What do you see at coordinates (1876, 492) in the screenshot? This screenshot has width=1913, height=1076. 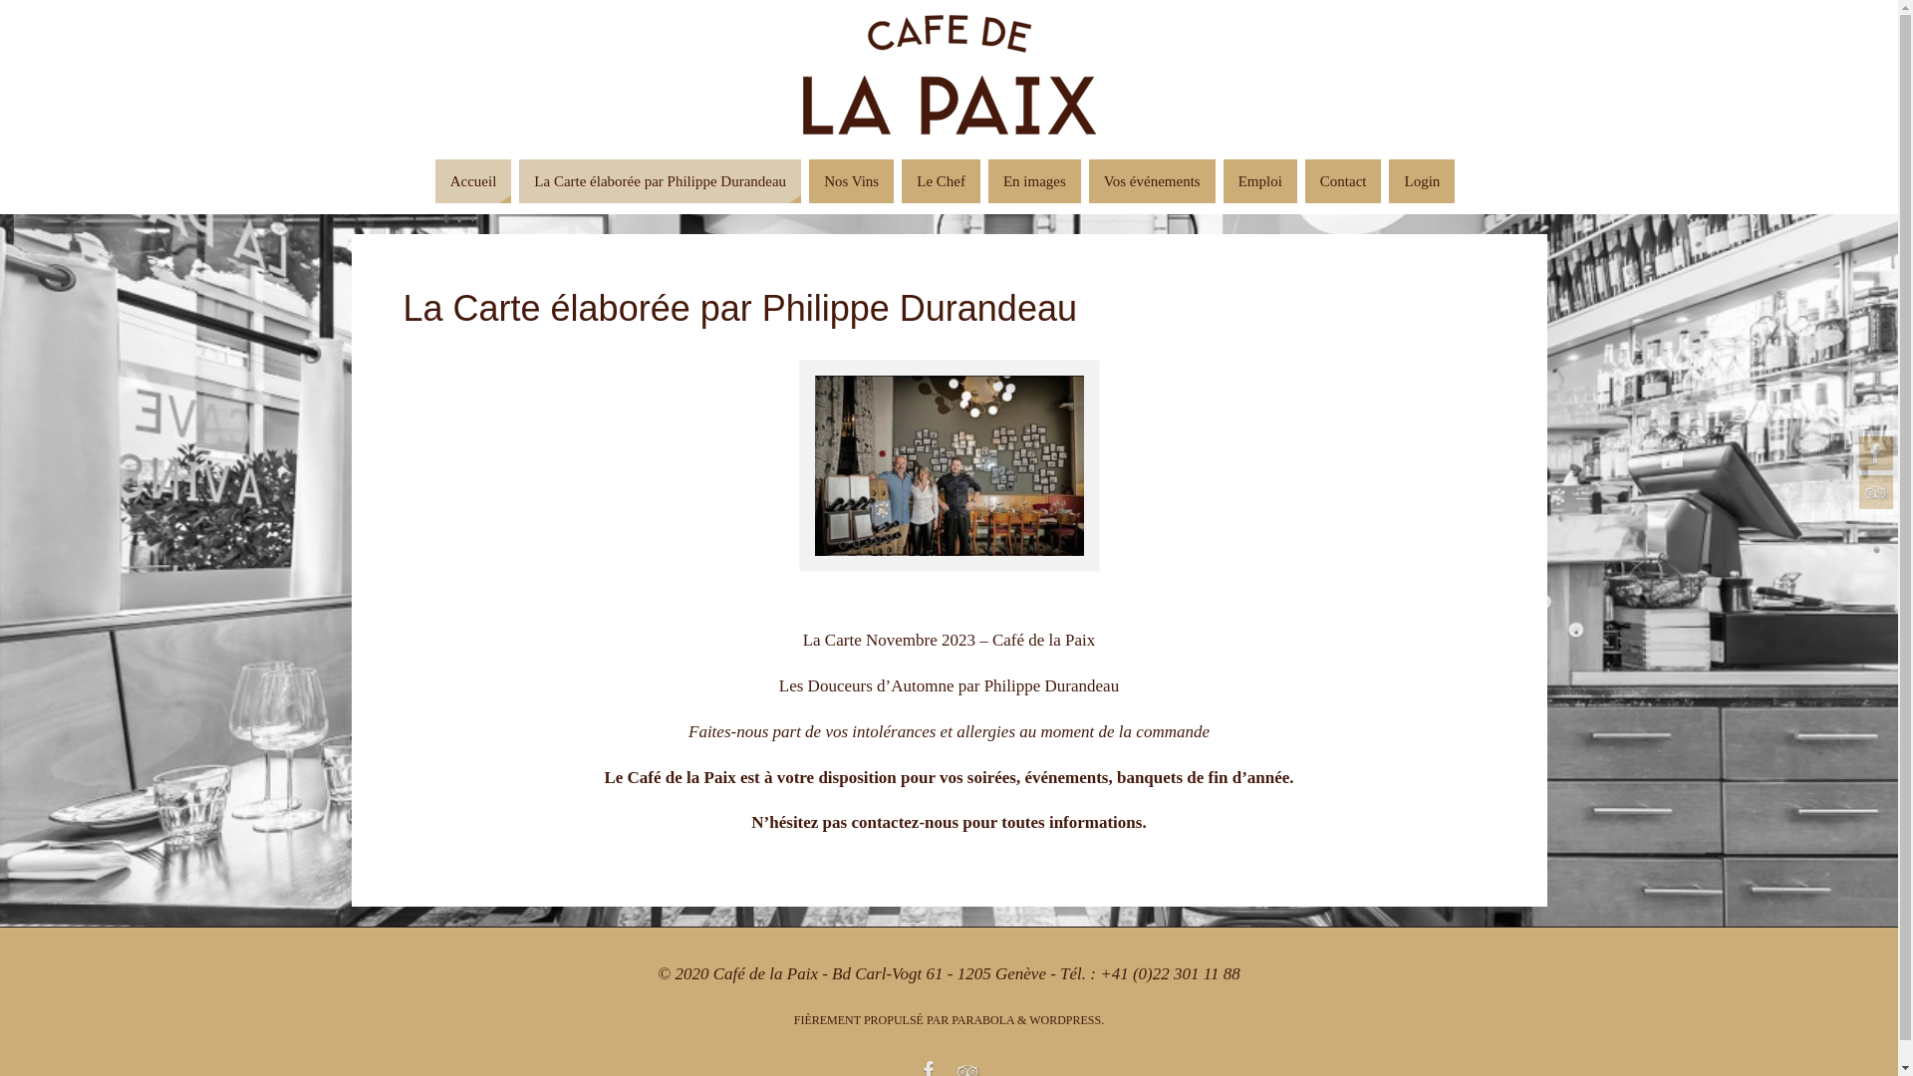 I see `TripAdvisor` at bounding box center [1876, 492].